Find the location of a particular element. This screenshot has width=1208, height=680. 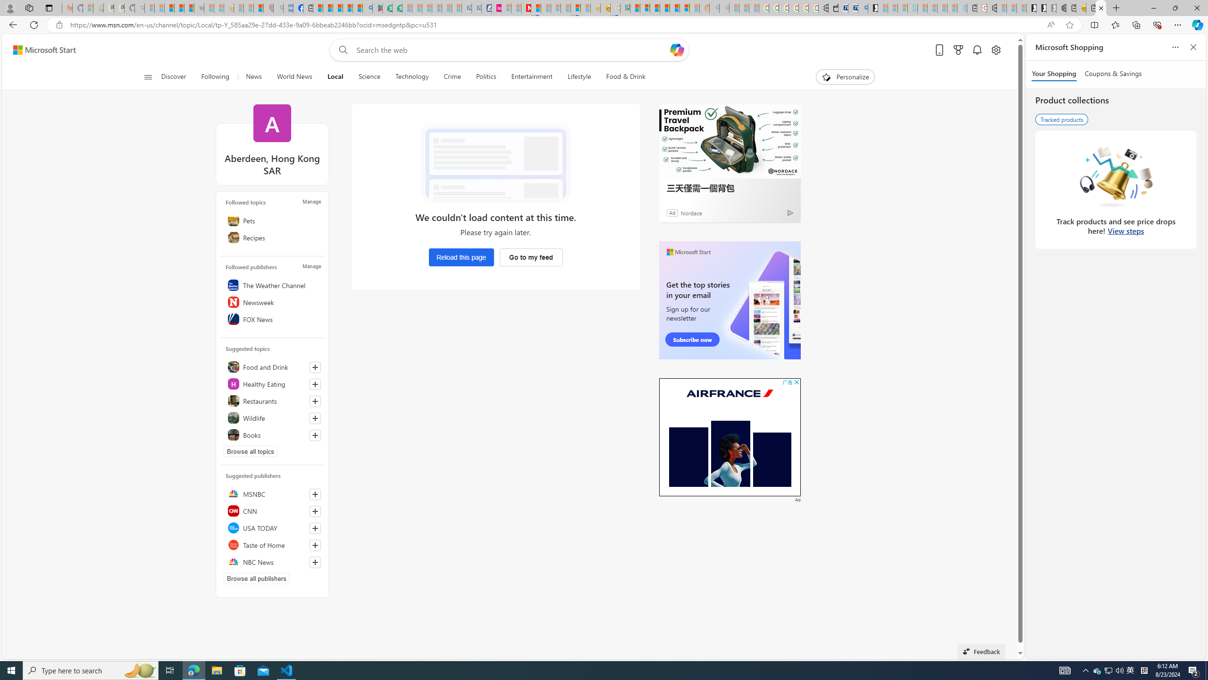

Cheap Car Rentals - Save70.com - Sleeping is located at coordinates (467, 8).